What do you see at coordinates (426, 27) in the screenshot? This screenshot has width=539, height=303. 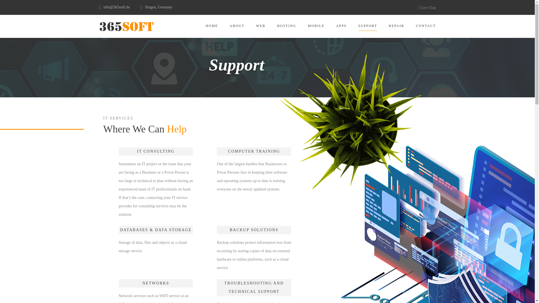 I see `CONTACT` at bounding box center [426, 27].